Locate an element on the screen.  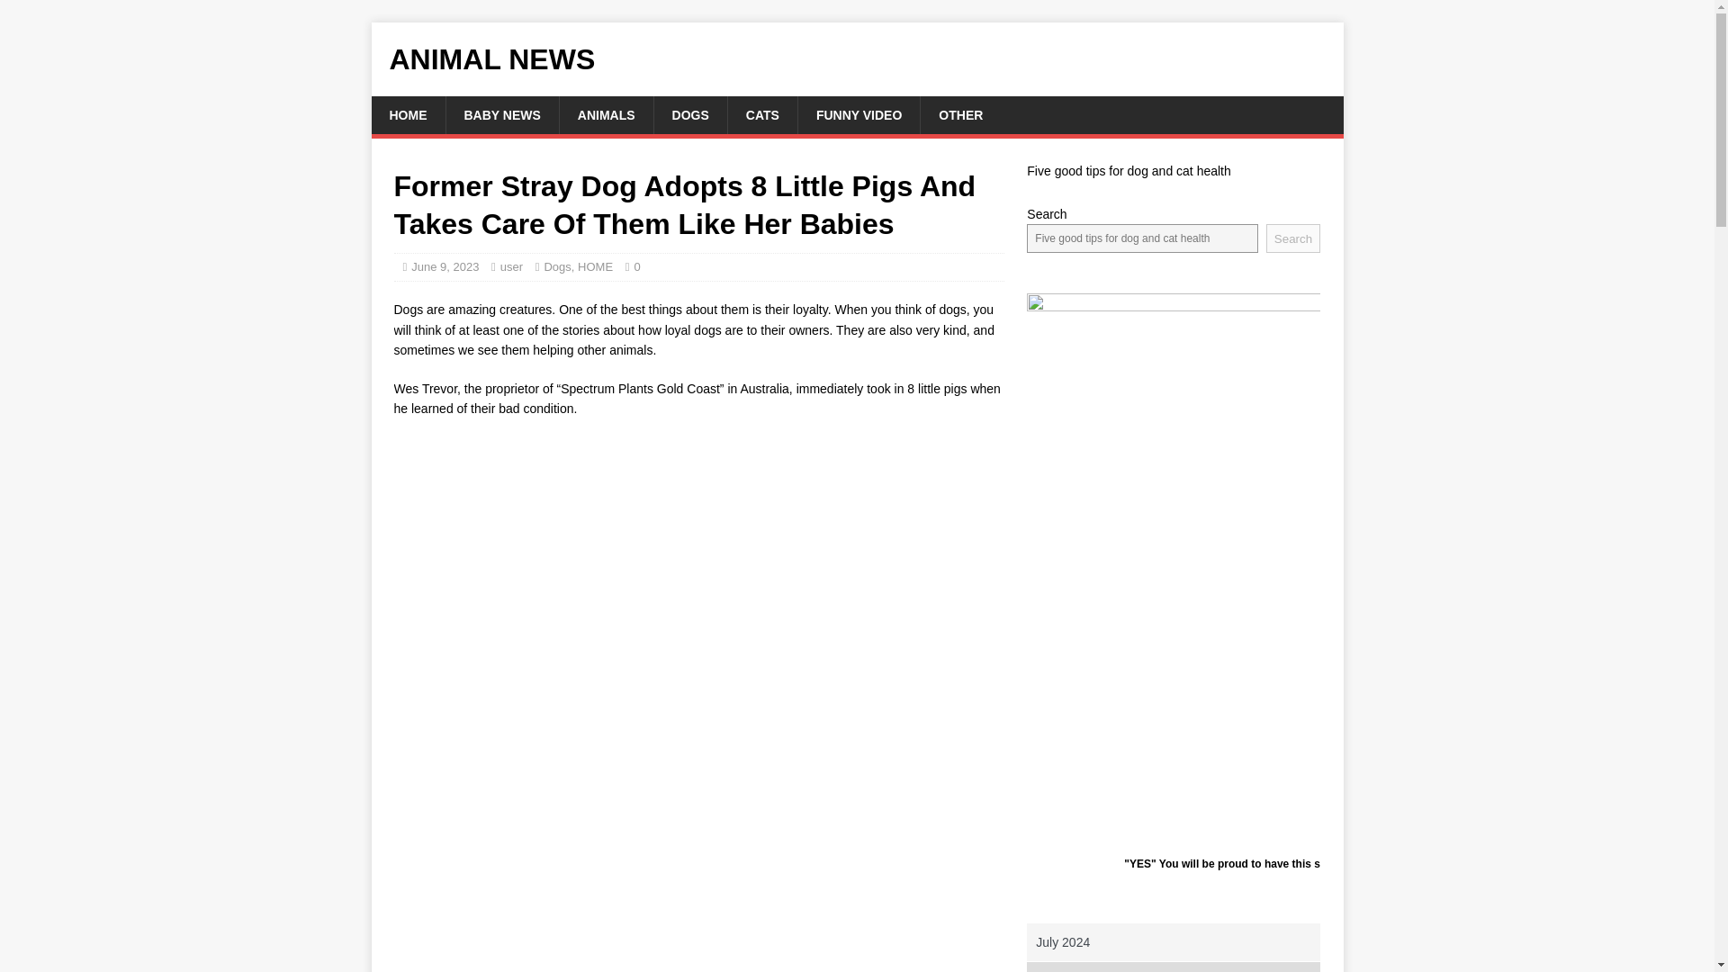
HOME is located at coordinates (595, 266).